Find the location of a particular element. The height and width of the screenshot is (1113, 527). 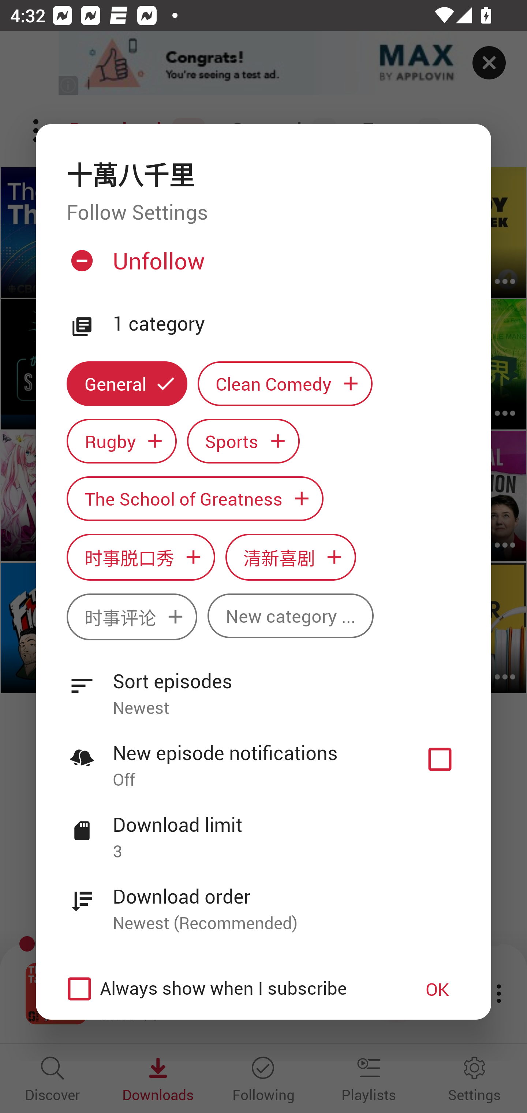

General is located at coordinates (127, 384).